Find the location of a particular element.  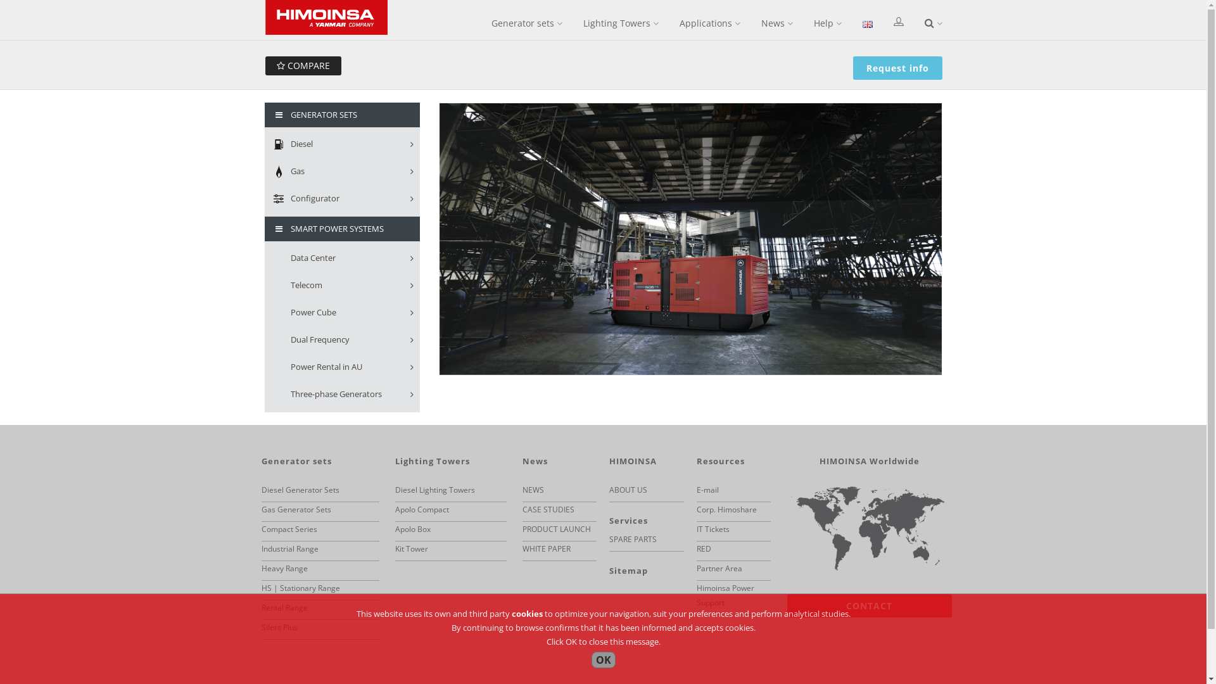

Diesel Lighting Towers is located at coordinates (435, 490).